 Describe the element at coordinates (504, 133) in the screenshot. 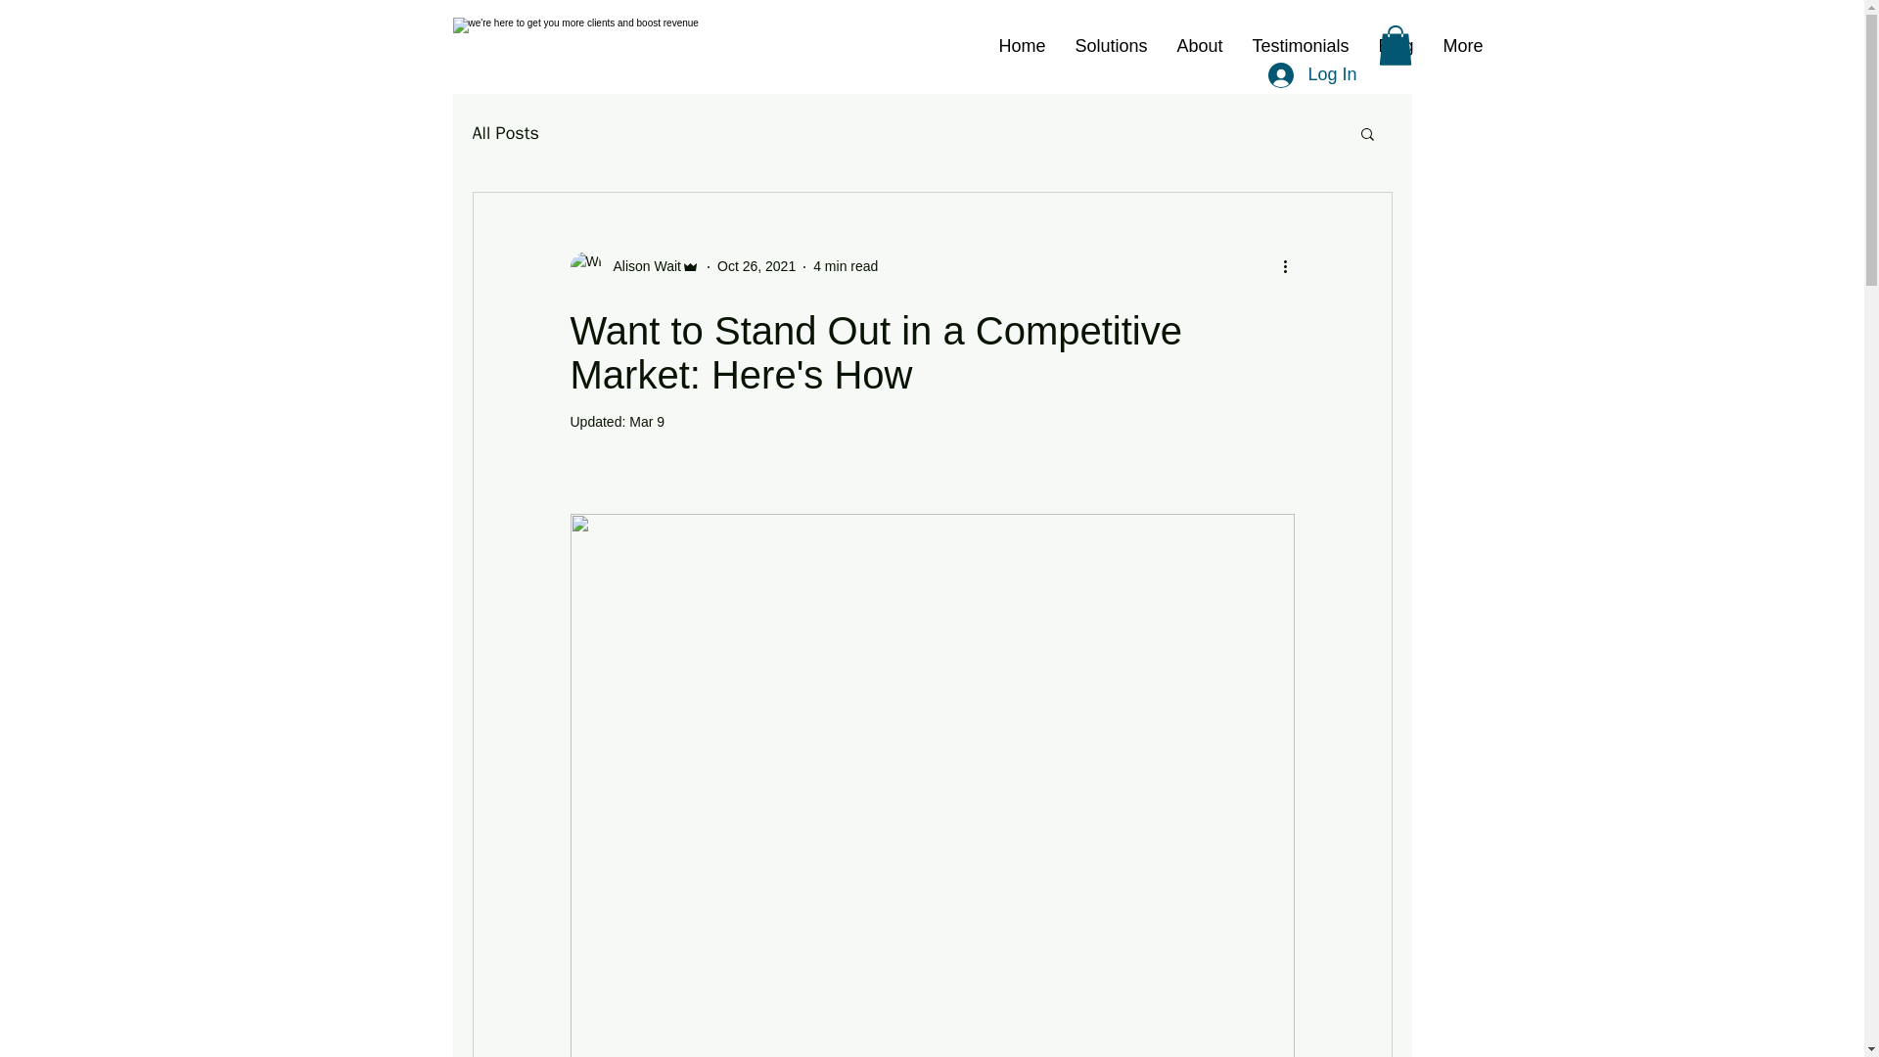

I see `All Posts` at that location.